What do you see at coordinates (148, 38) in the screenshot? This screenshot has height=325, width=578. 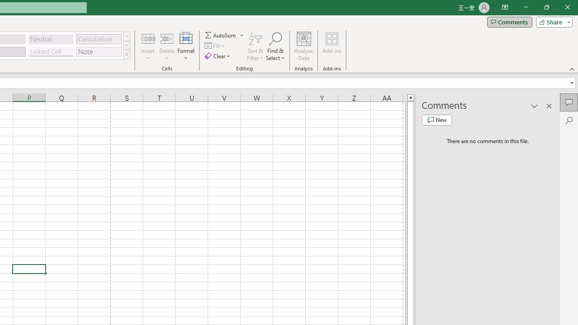 I see `Insert Cells` at bounding box center [148, 38].